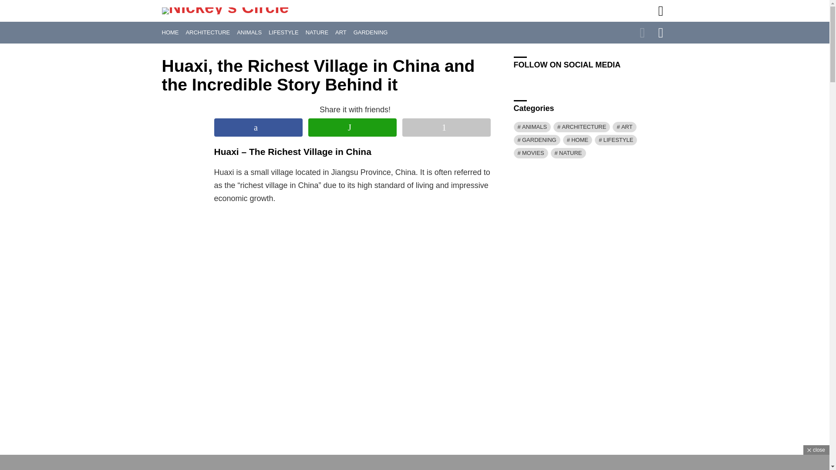  Describe the element at coordinates (170, 32) in the screenshot. I see `HOME` at that location.